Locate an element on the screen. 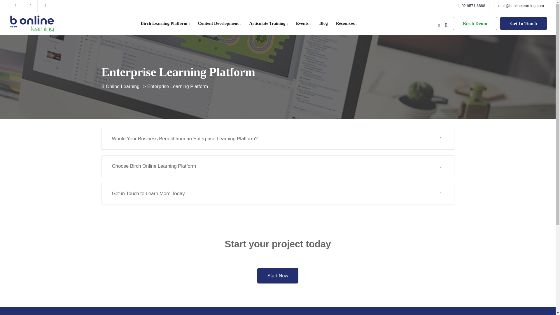 This screenshot has height=315, width=560. Resources is located at coordinates (346, 23).